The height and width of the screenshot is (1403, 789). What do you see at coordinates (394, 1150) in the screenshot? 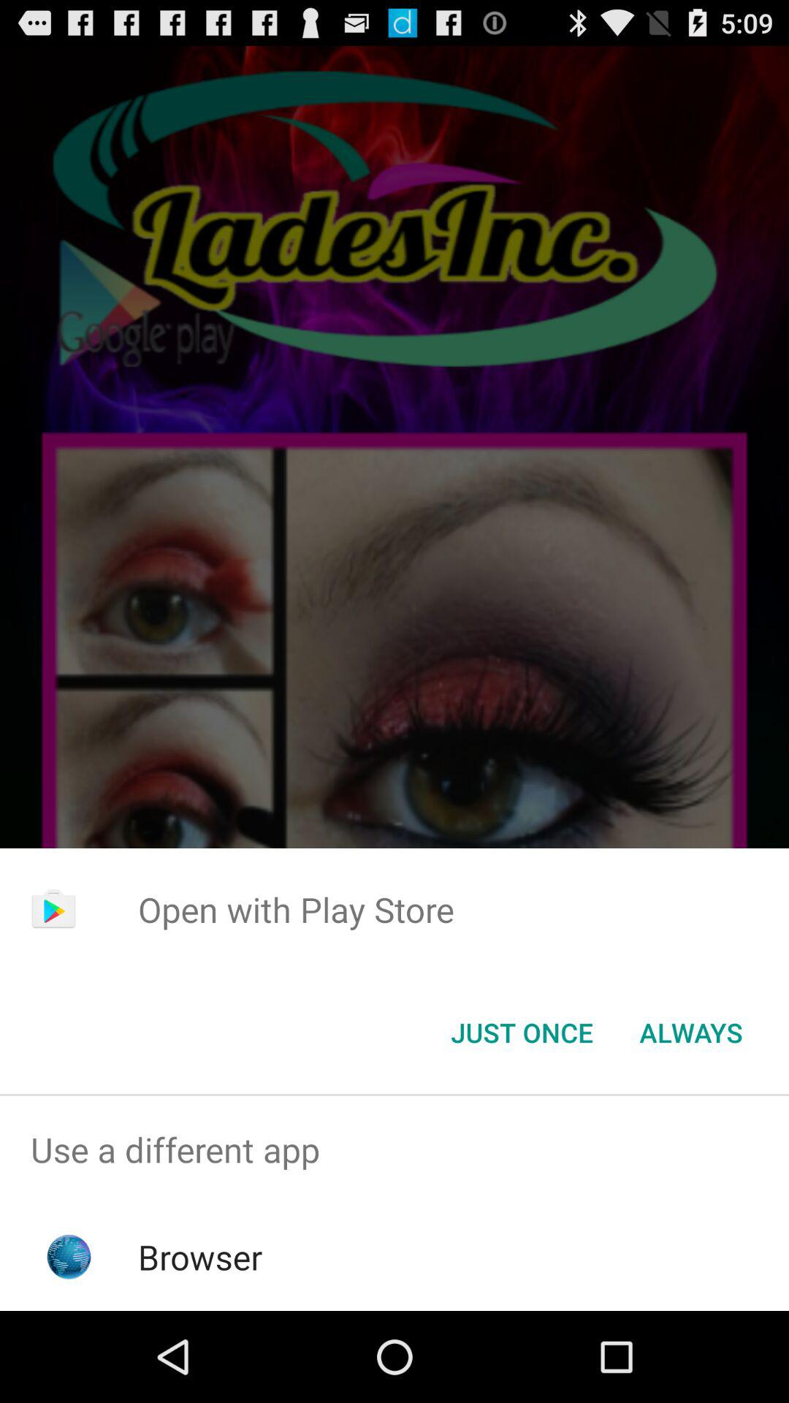
I see `swipe to the use a different item` at bounding box center [394, 1150].